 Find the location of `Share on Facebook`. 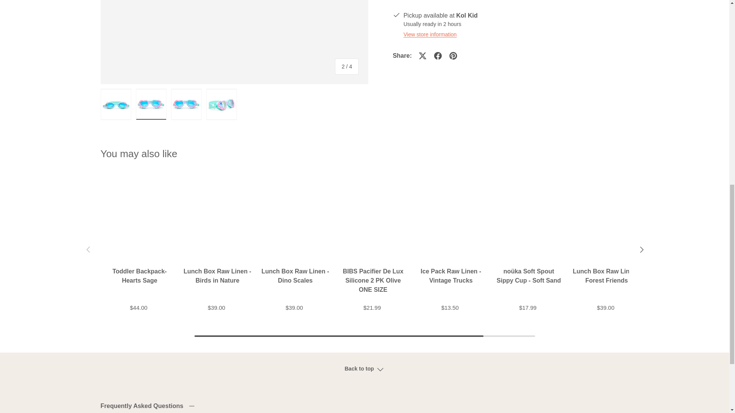

Share on Facebook is located at coordinates (438, 56).